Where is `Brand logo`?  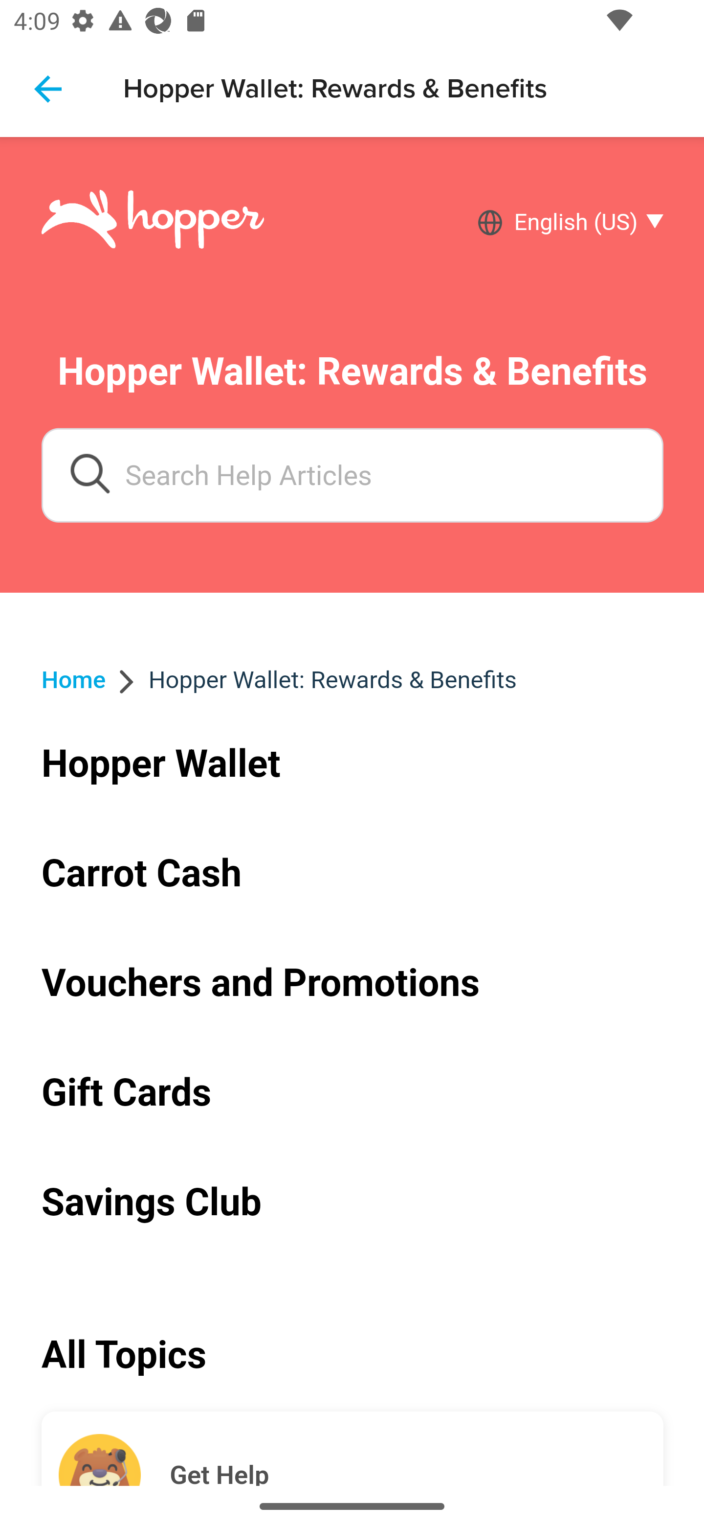
Brand logo is located at coordinates (153, 222).